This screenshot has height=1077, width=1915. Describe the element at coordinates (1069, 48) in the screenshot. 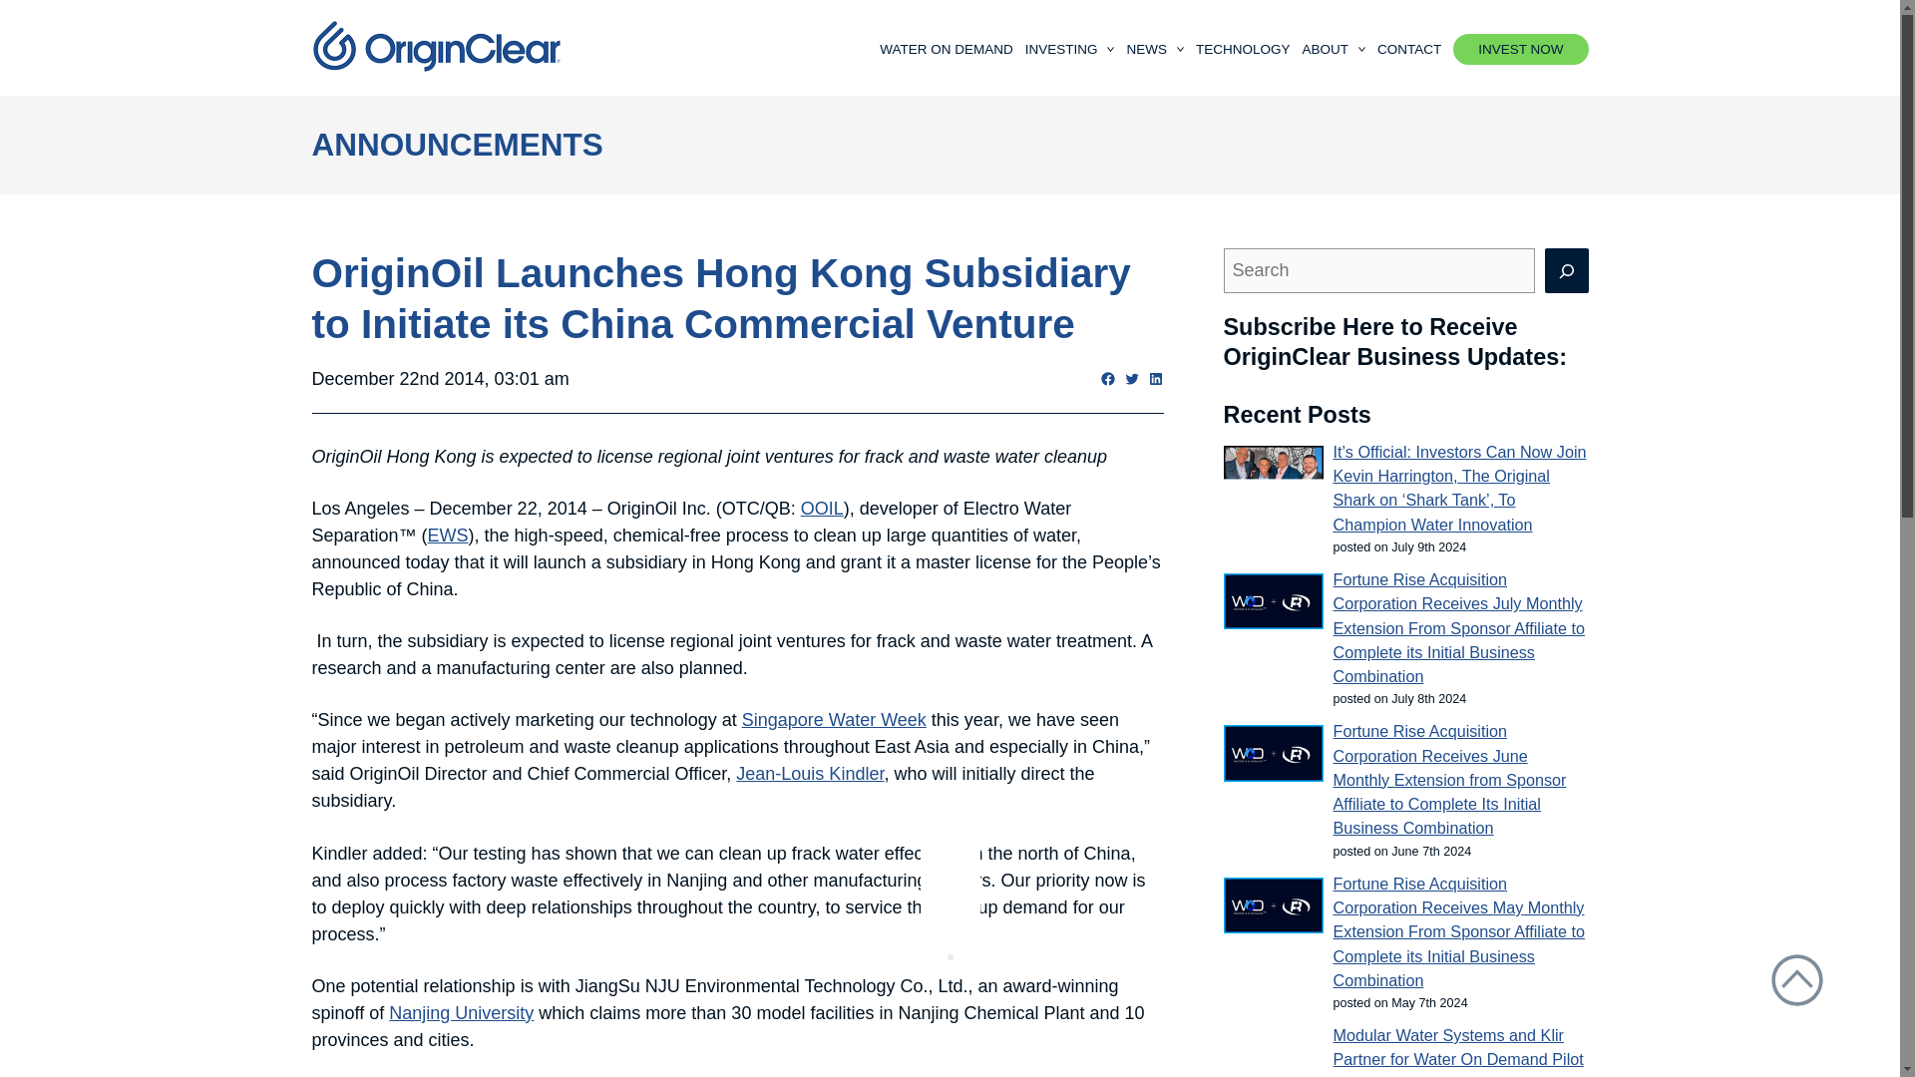

I see `INVESTING` at that location.